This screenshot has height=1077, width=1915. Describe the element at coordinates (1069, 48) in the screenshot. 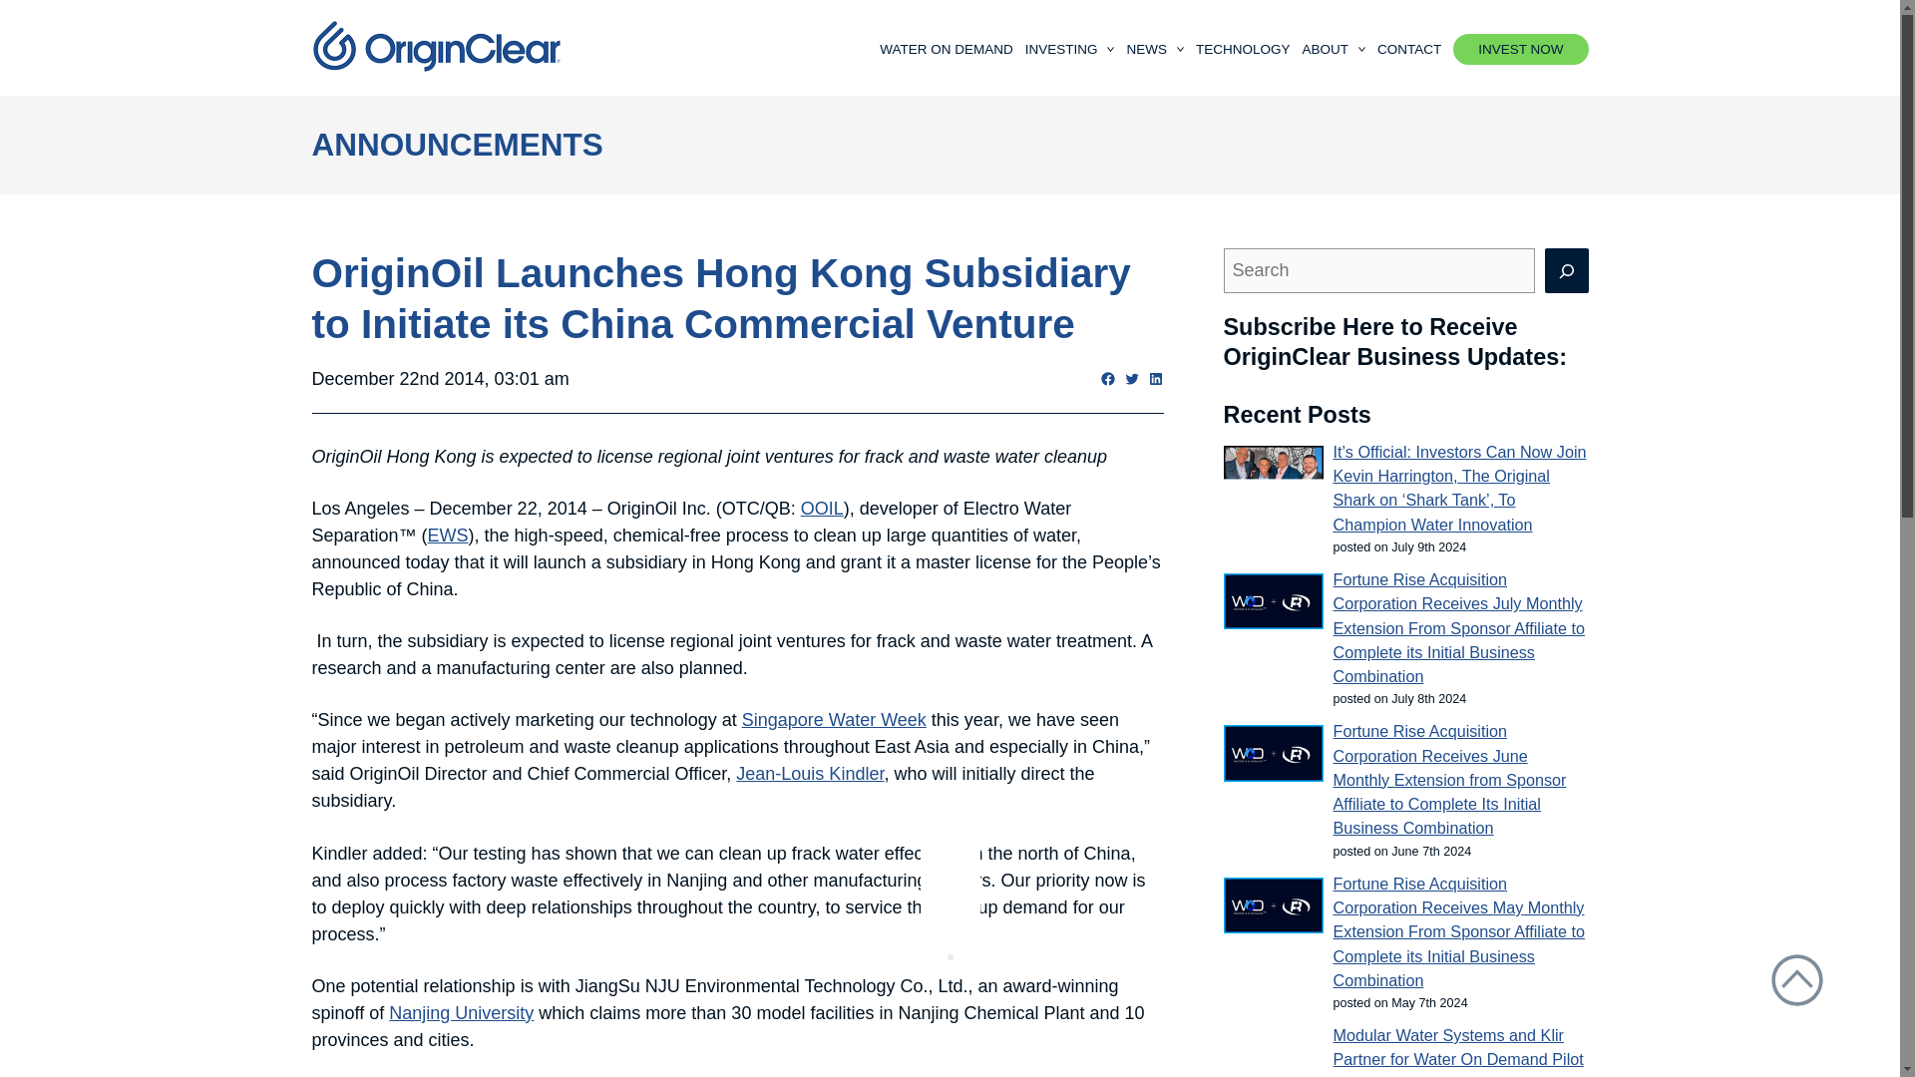

I see `INVESTING` at that location.